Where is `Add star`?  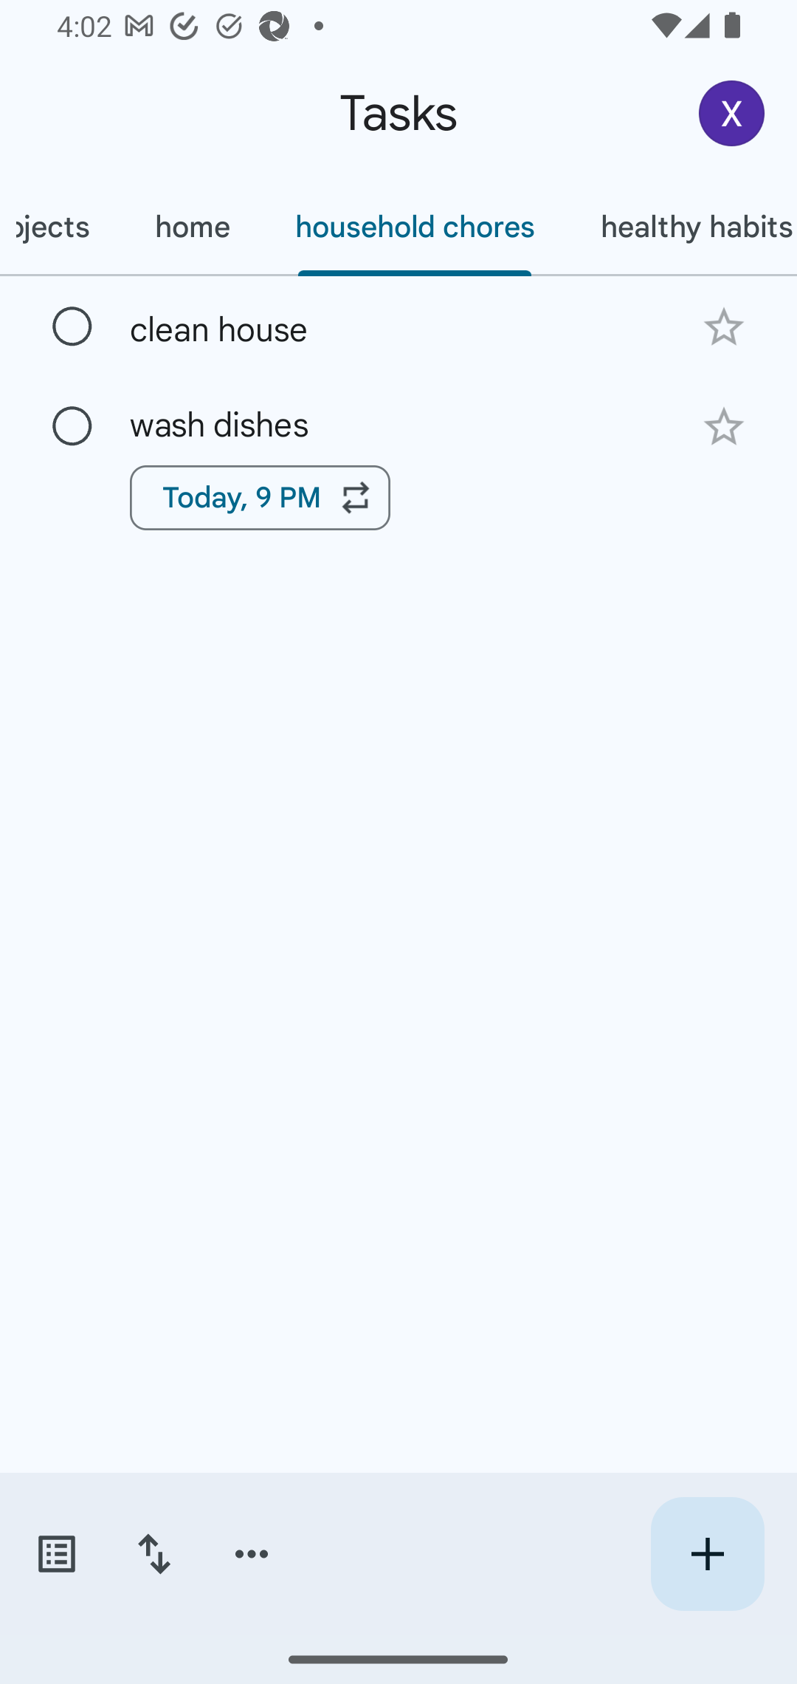 Add star is located at coordinates (723, 326).